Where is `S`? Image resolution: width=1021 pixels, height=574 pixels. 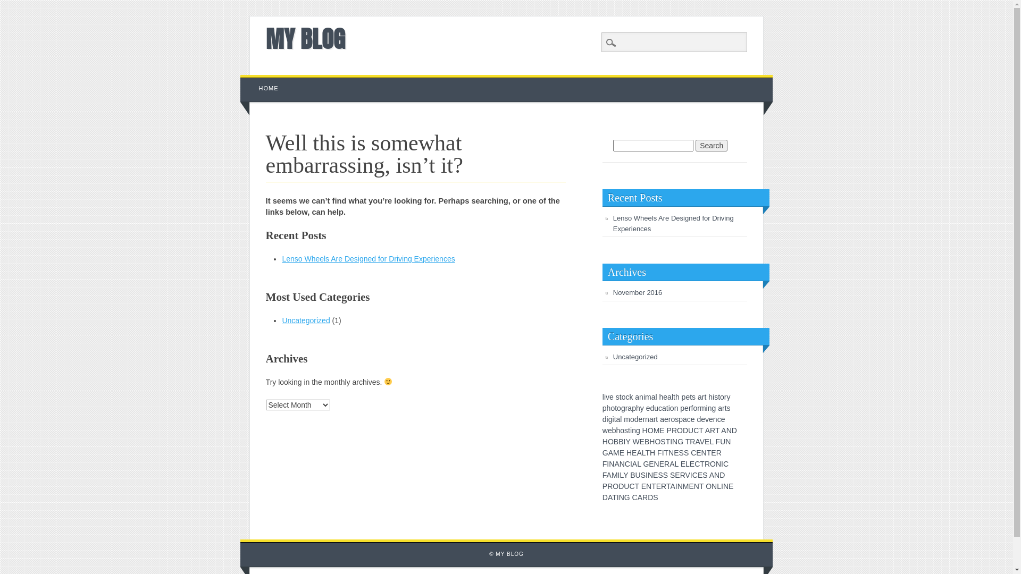
S is located at coordinates (666, 475).